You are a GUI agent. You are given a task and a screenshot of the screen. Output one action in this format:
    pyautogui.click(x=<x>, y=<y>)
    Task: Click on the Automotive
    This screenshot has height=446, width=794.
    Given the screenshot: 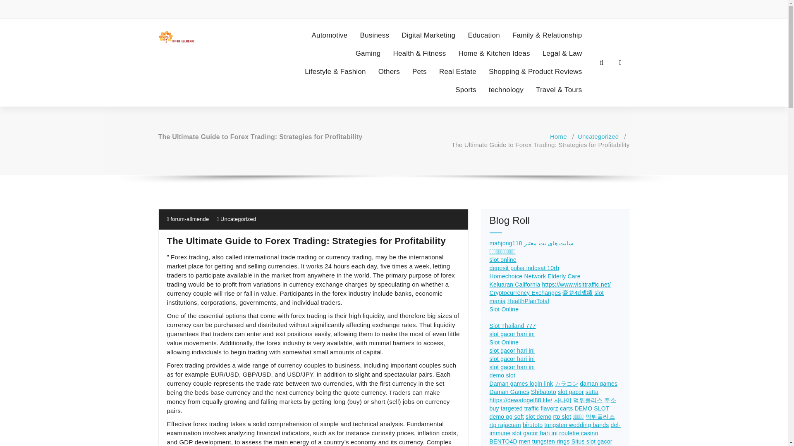 What is the action you would take?
    pyautogui.click(x=329, y=36)
    